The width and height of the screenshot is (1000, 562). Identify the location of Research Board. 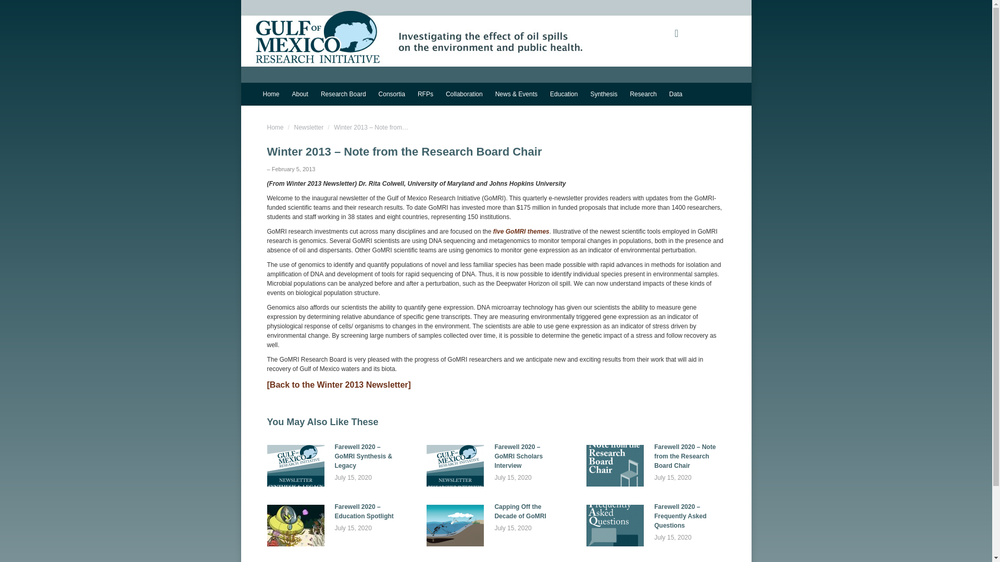
(343, 94).